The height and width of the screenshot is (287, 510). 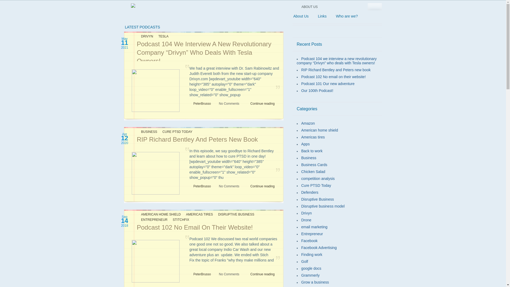 I want to click on Continue reading, so click(x=264, y=187).